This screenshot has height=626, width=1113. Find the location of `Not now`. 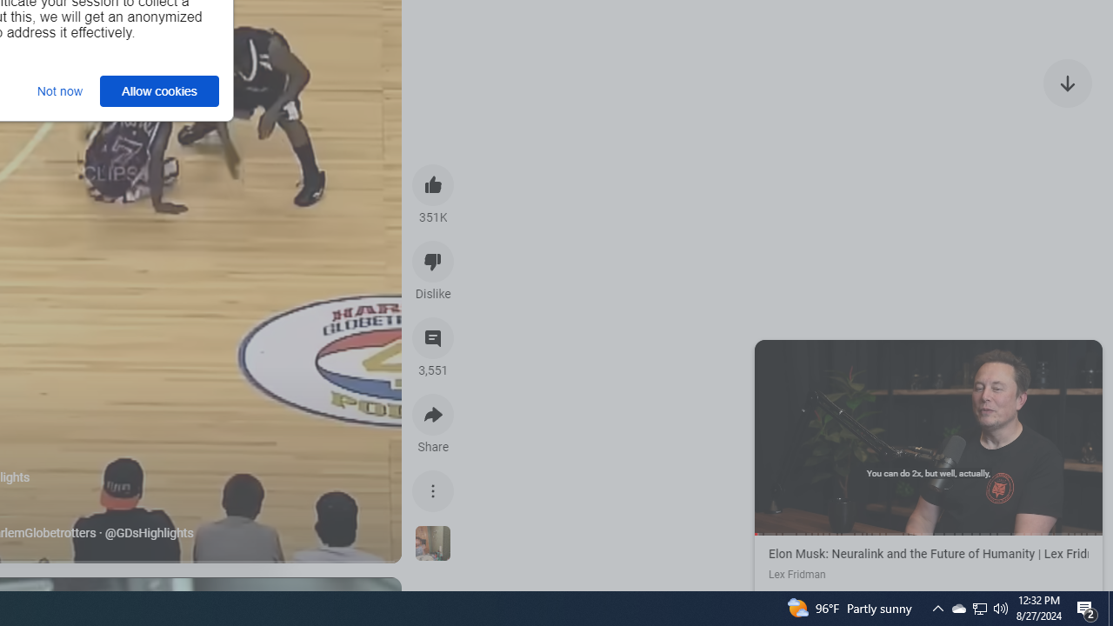

Not now is located at coordinates (59, 90).